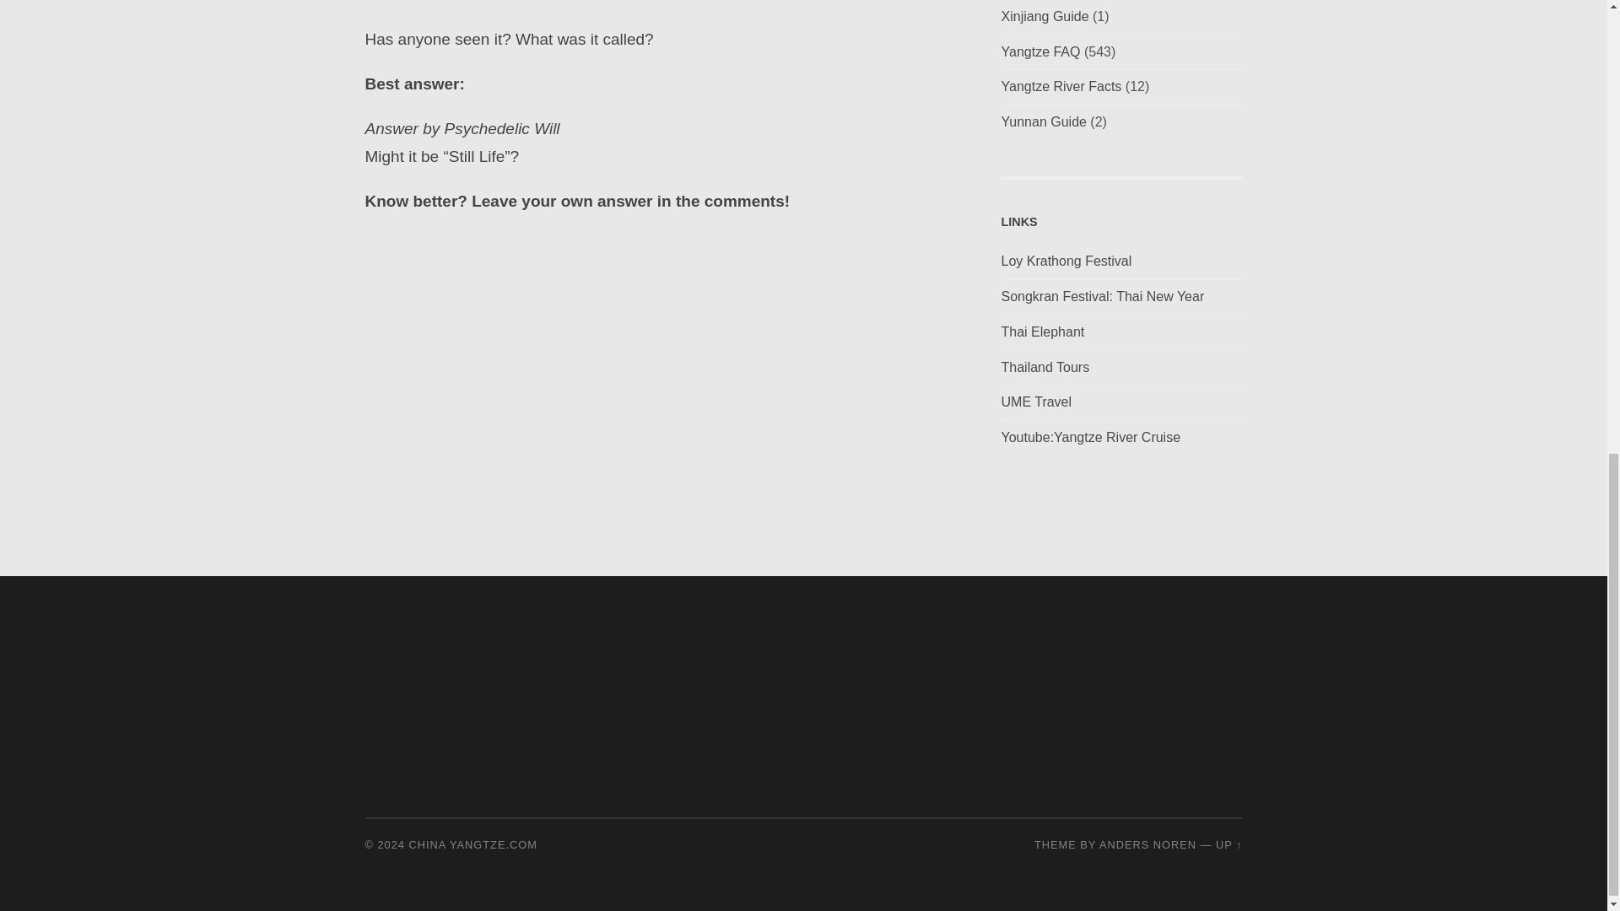  I want to click on Thailand Tours, so click(1045, 366).